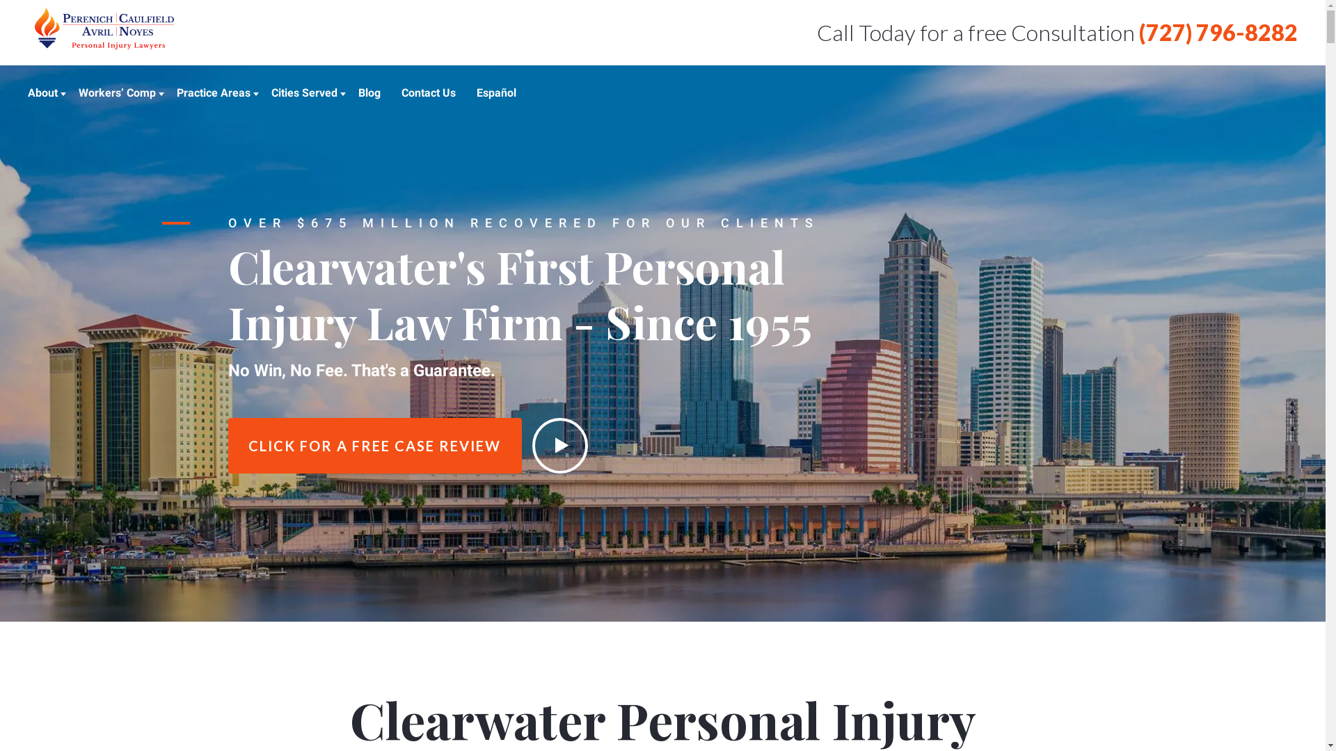 The image size is (1336, 751). I want to click on CLICK FOR A FREE CASE REVIEW, so click(375, 445).